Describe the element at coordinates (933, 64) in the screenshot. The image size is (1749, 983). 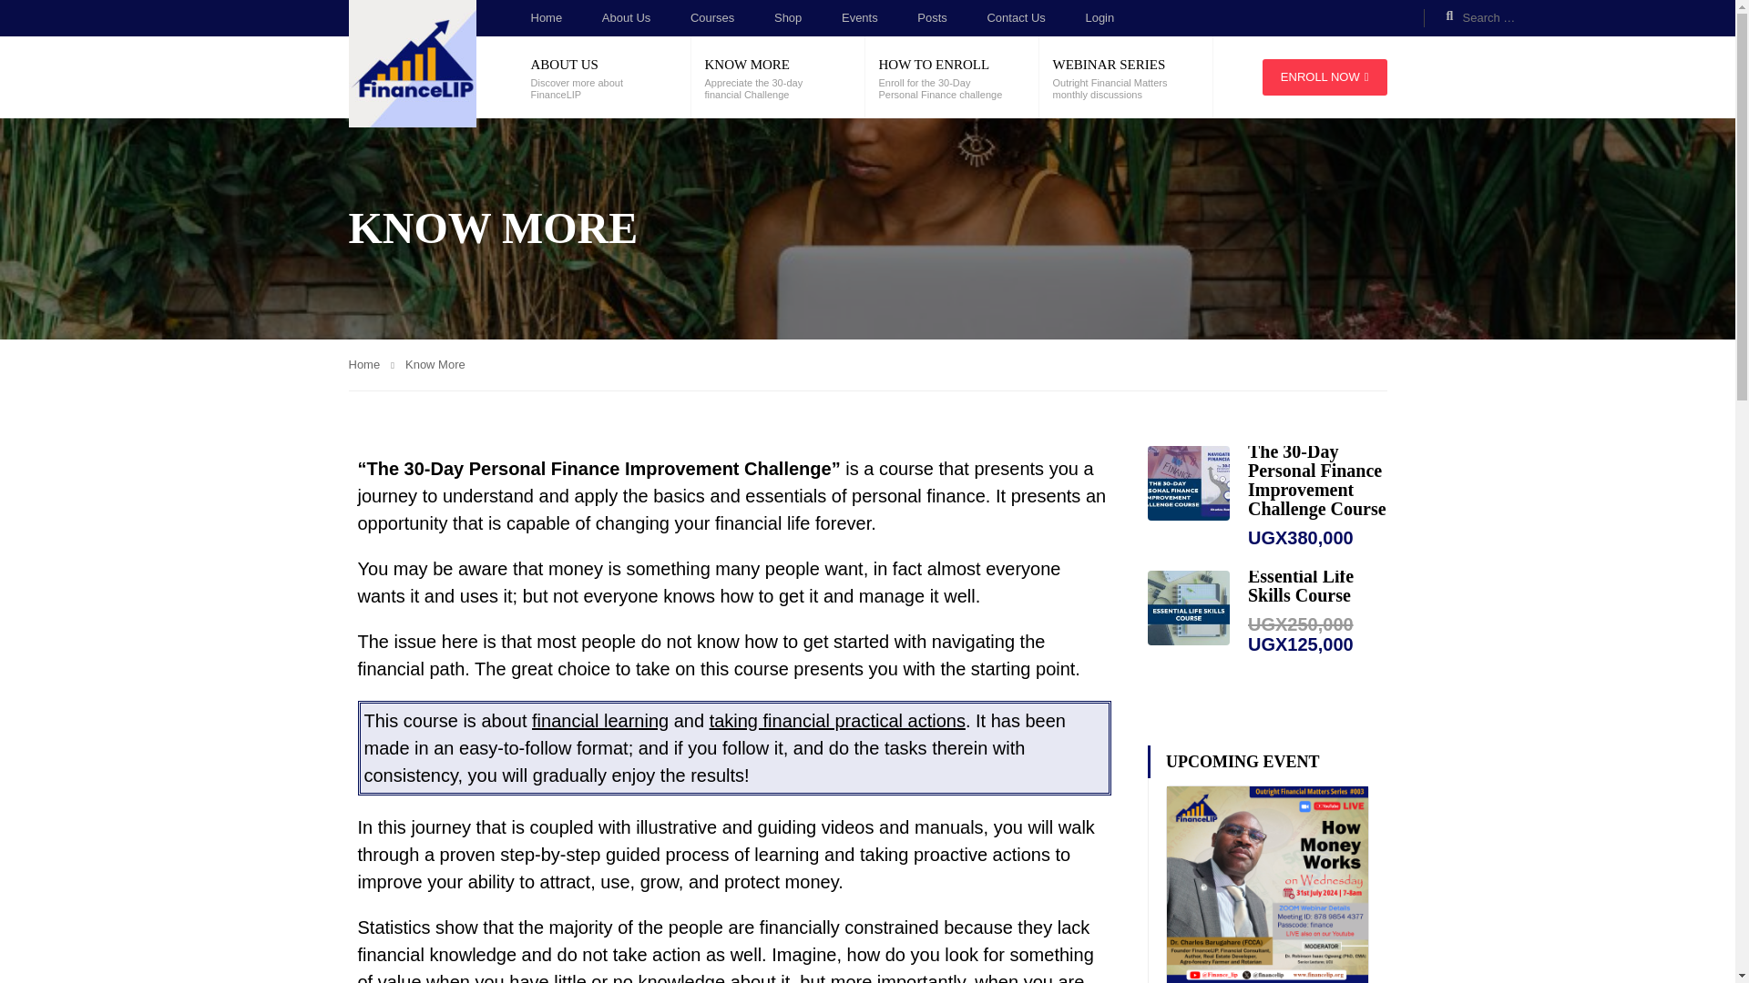
I see `HOW TO ENROLL` at that location.